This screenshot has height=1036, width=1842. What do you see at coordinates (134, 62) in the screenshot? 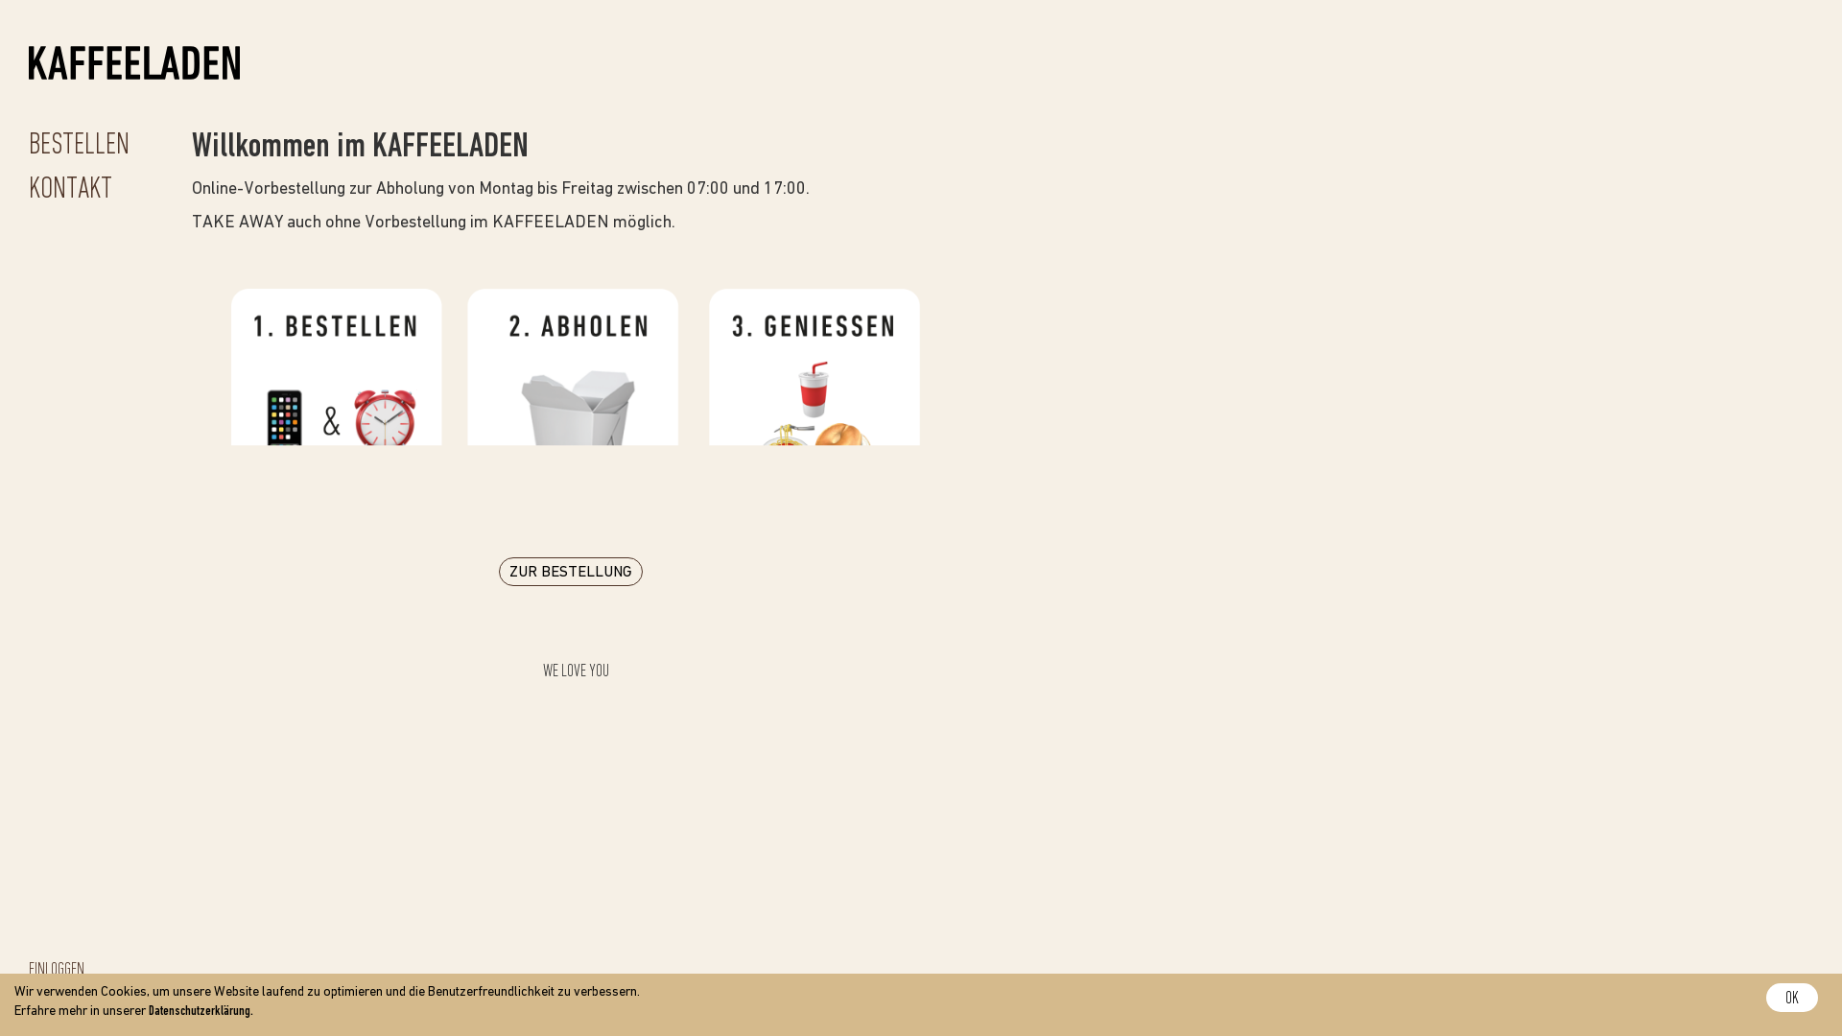
I see `KAFFEELADEN` at bounding box center [134, 62].